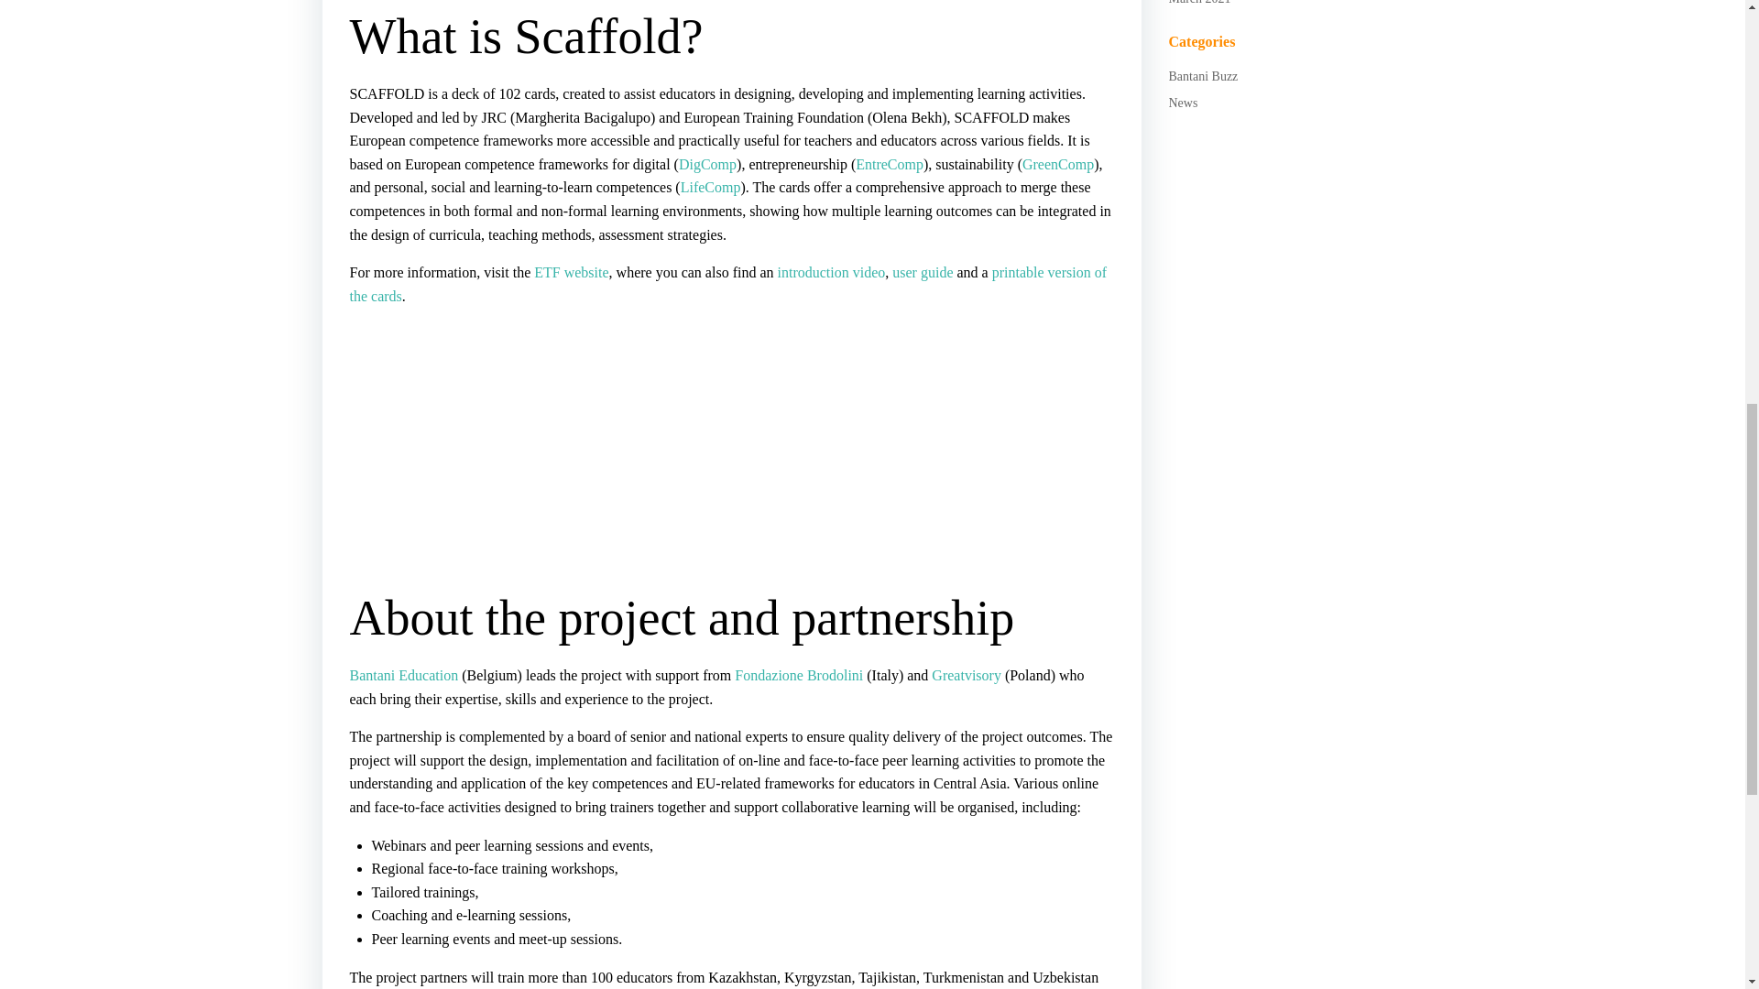 Image resolution: width=1759 pixels, height=989 pixels. Describe the element at coordinates (799, 676) in the screenshot. I see `Fondazione Brodolini` at that location.